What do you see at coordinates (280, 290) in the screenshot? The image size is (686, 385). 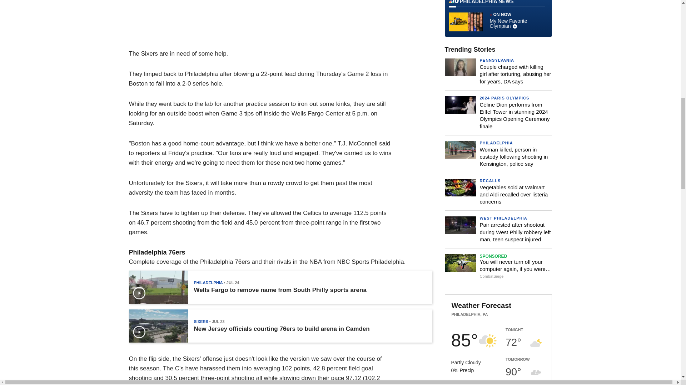 I see `Wells Fargo to remove name from South Philly sports arena` at bounding box center [280, 290].